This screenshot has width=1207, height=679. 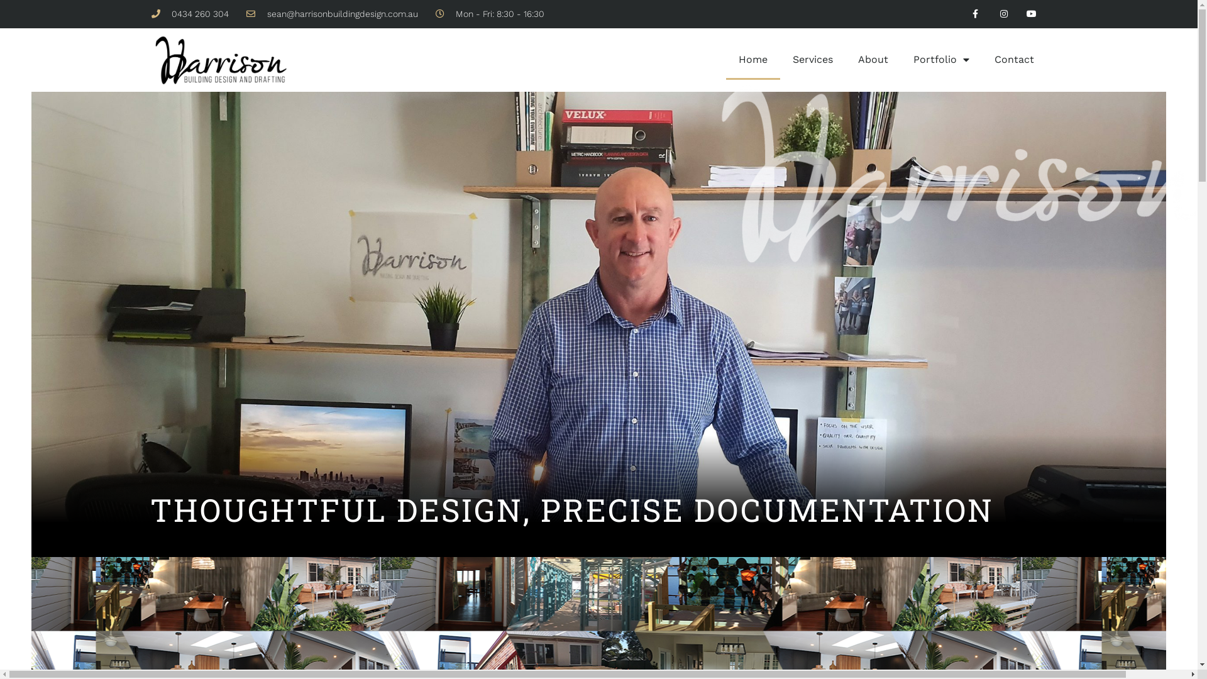 I want to click on Contact, so click(x=1015, y=60).